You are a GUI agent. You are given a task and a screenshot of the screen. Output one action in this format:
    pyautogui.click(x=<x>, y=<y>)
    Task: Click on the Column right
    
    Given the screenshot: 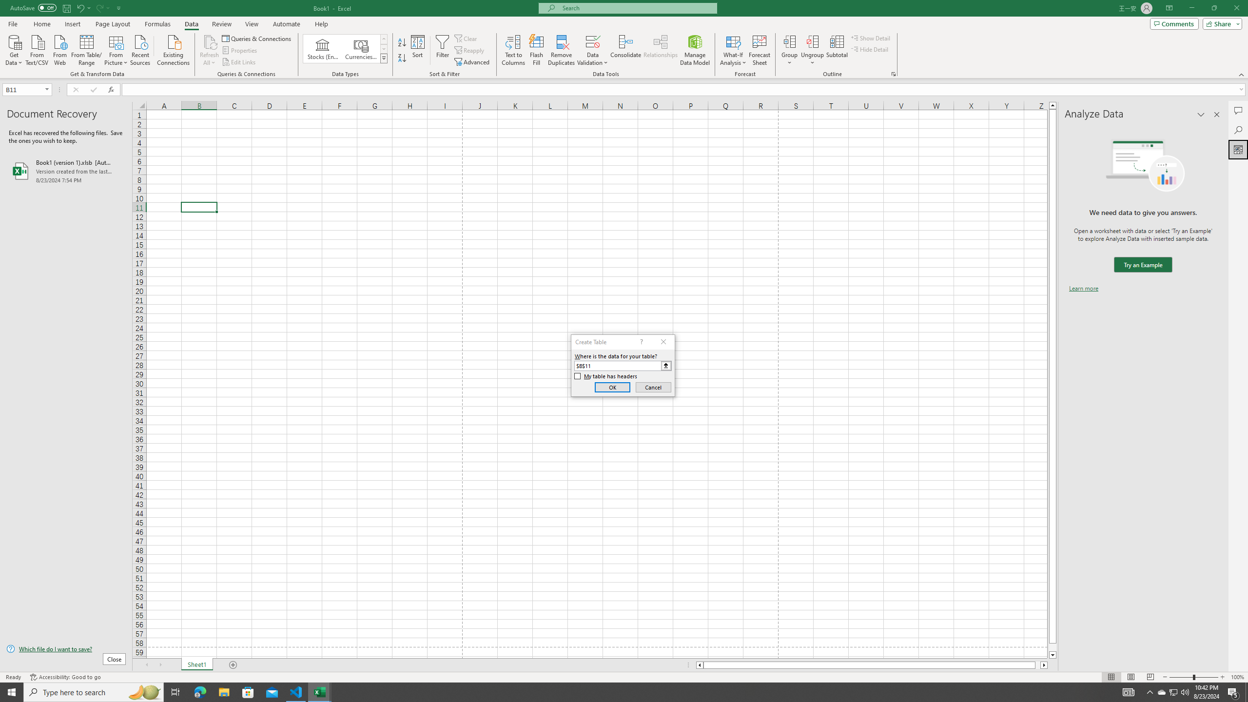 What is the action you would take?
    pyautogui.click(x=1044, y=665)
    